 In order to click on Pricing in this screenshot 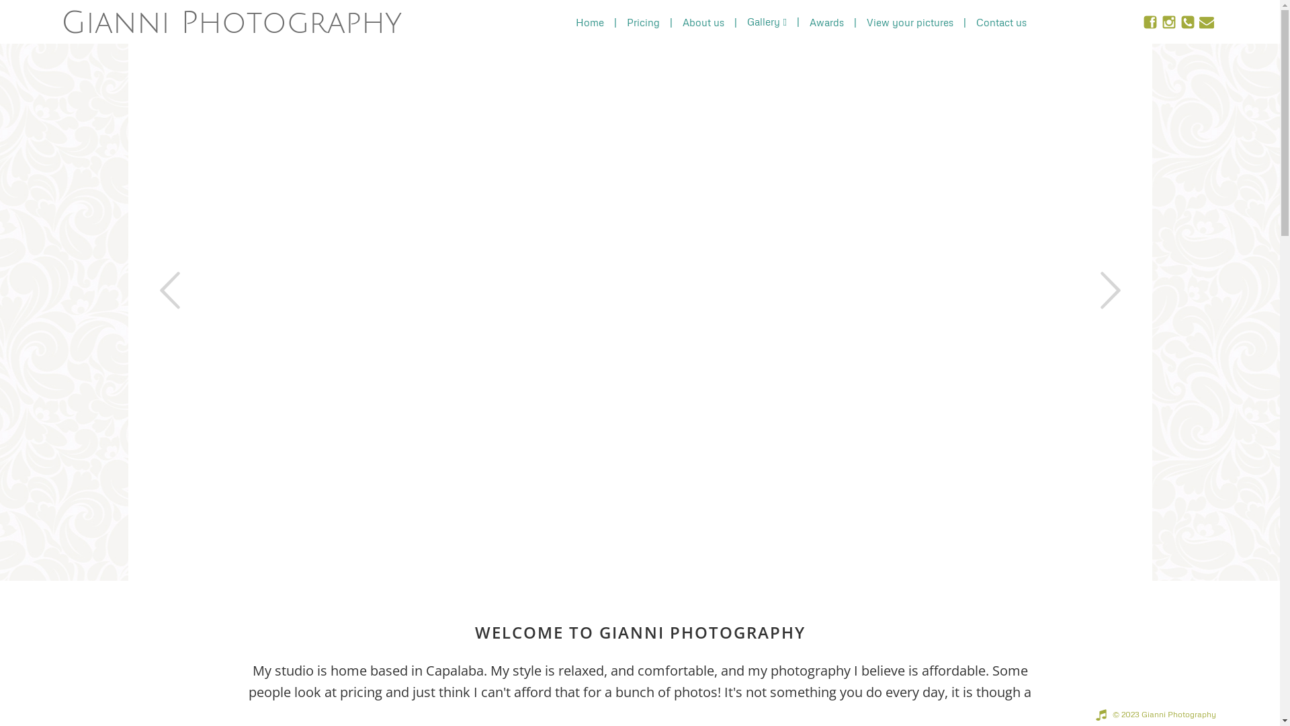, I will do `click(644, 22)`.